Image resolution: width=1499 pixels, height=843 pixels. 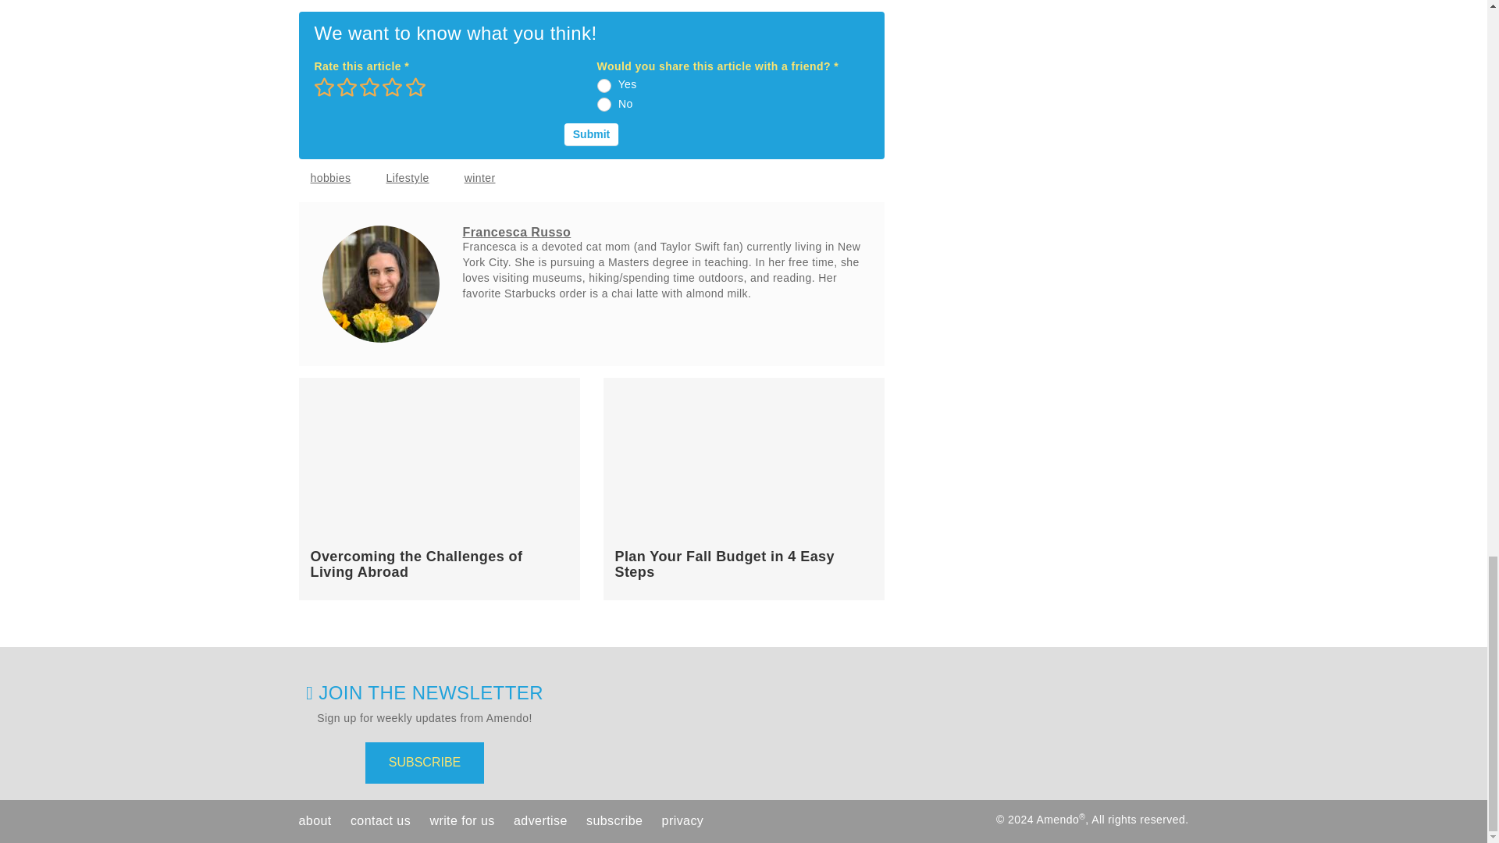 I want to click on hobbies, so click(x=330, y=178).